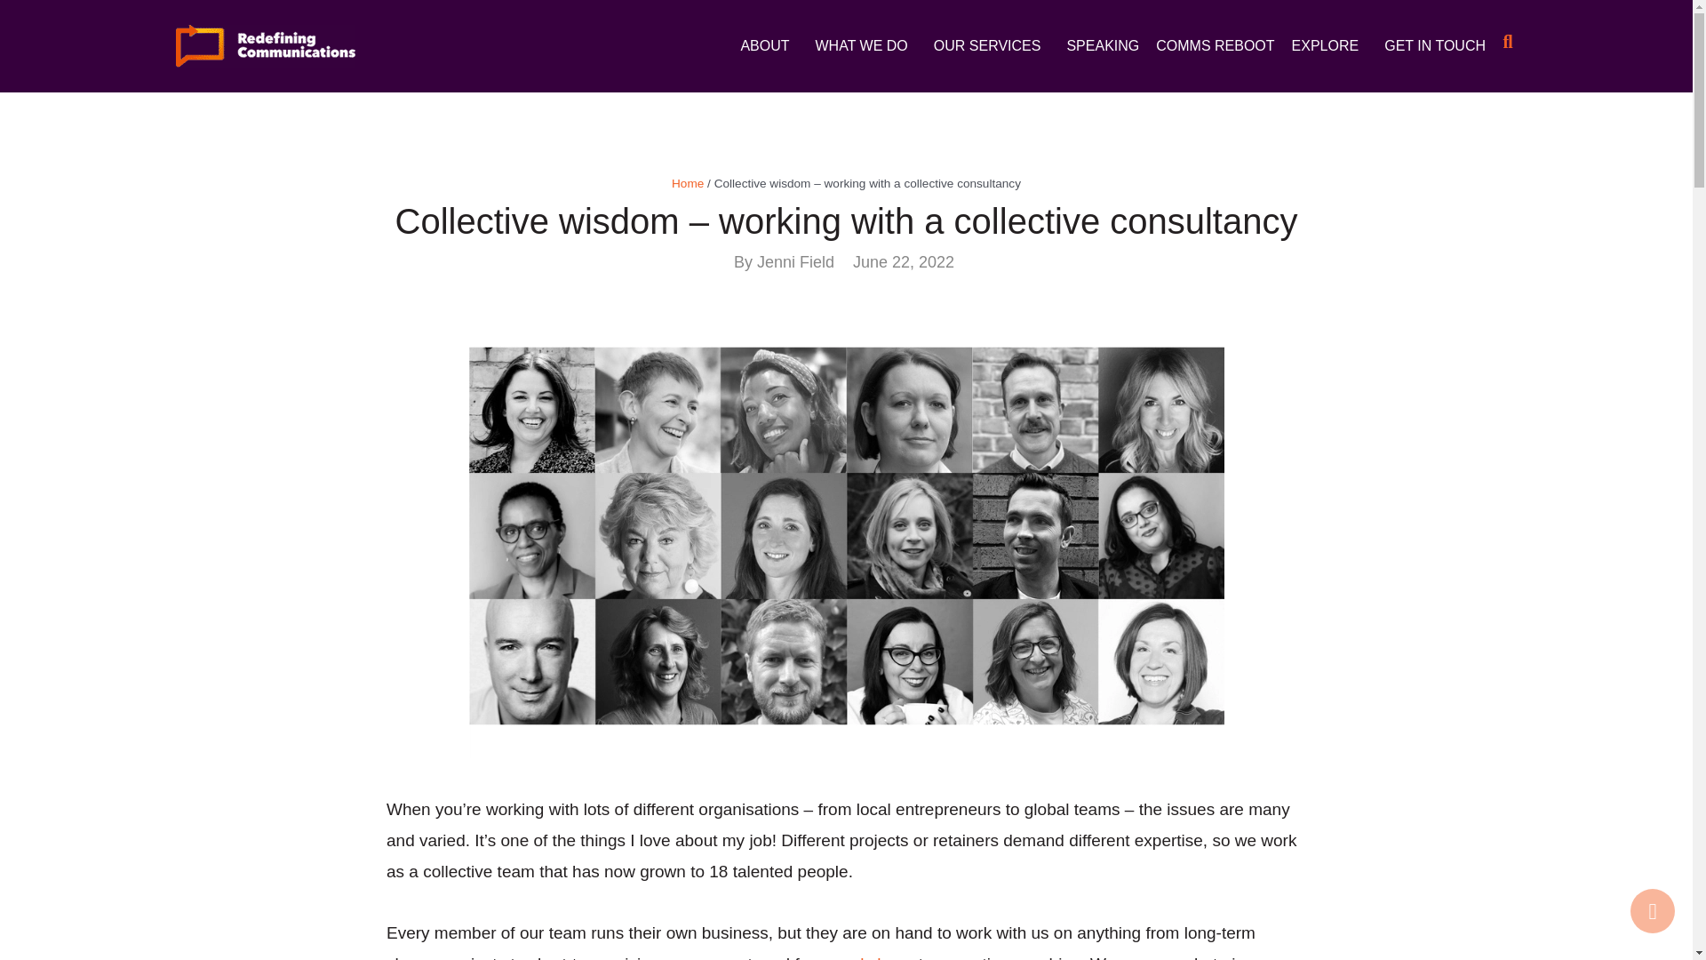 This screenshot has width=1706, height=960. What do you see at coordinates (1103, 46) in the screenshot?
I see `SPEAKING` at bounding box center [1103, 46].